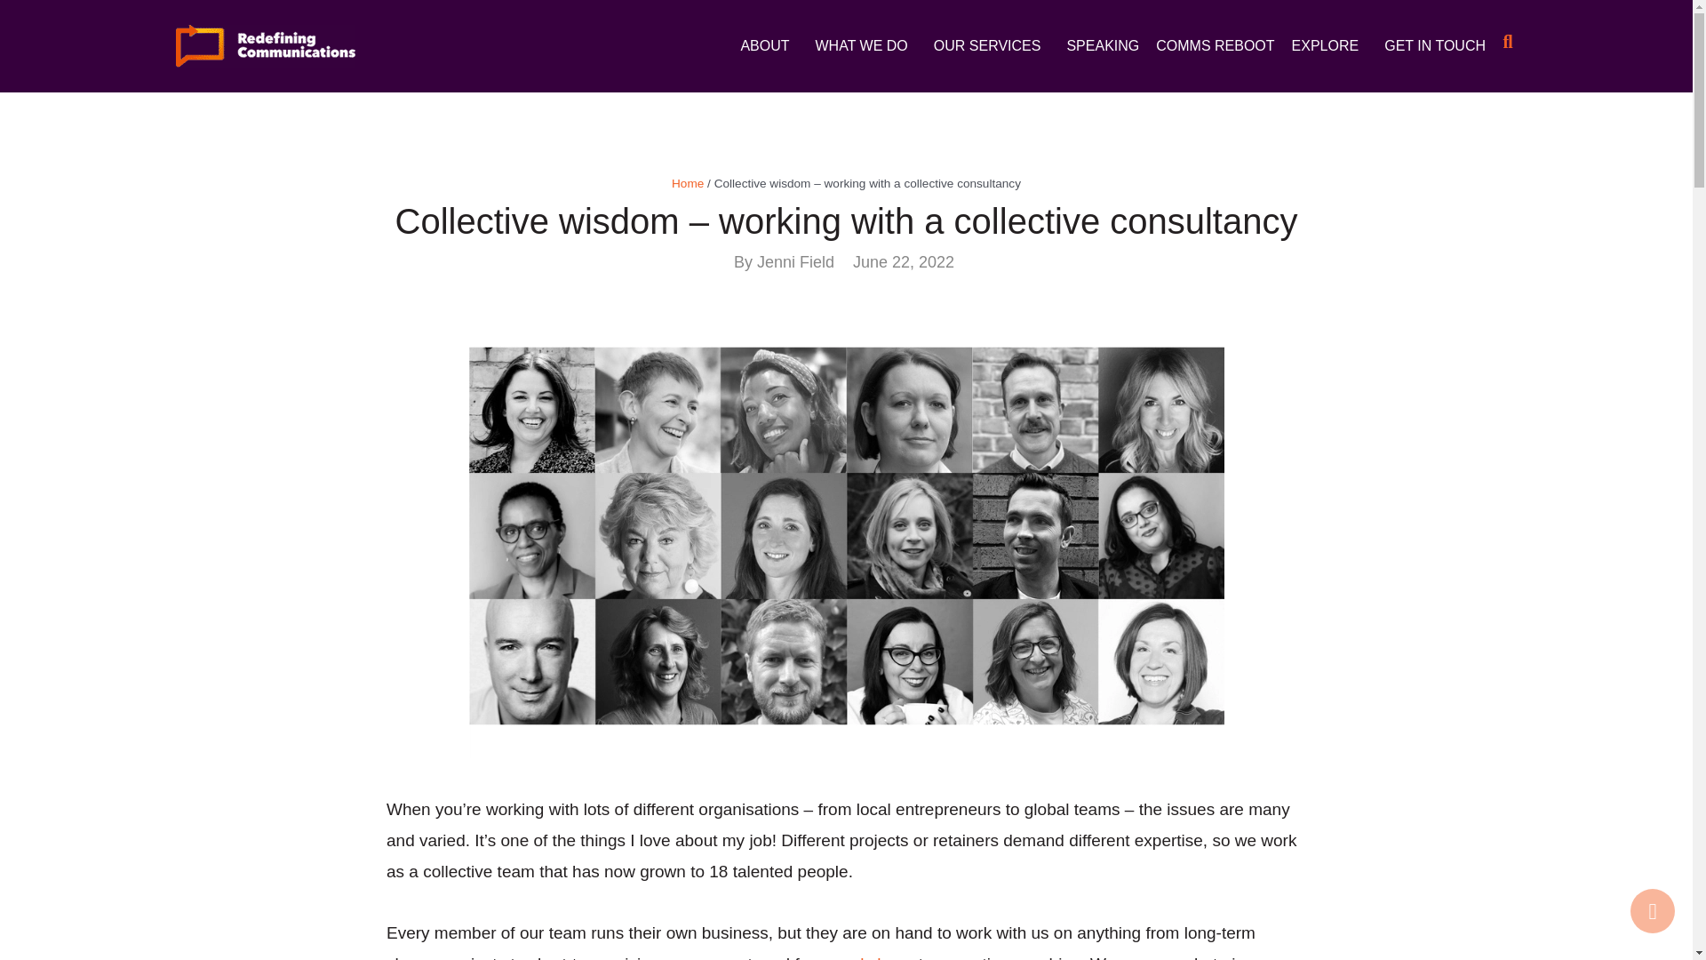 This screenshot has width=1706, height=960. What do you see at coordinates (1103, 46) in the screenshot?
I see `SPEAKING` at bounding box center [1103, 46].